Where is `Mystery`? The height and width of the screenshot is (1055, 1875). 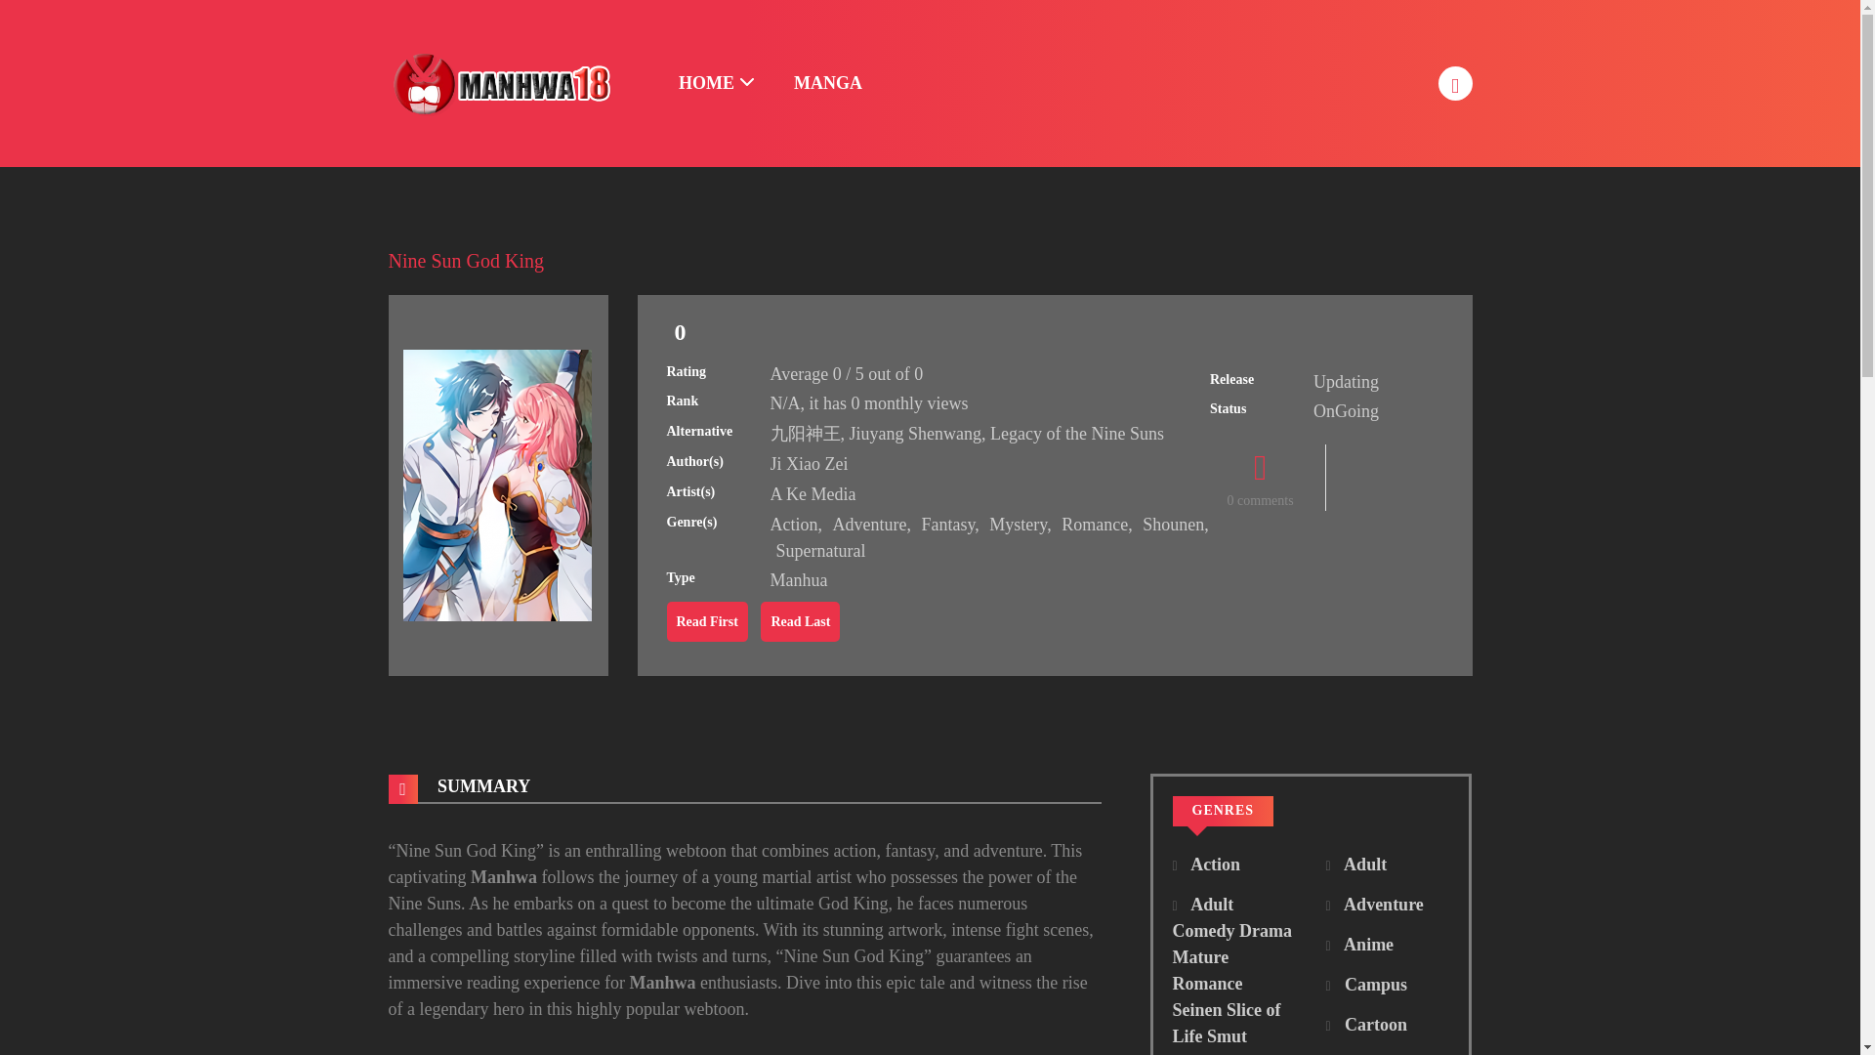
Mystery is located at coordinates (1018, 524).